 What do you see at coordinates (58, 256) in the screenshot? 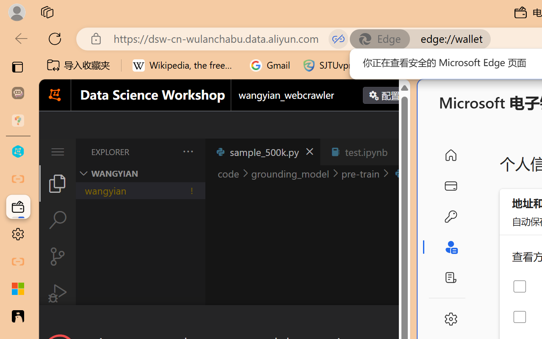
I see `Source Control (Ctrl+Shift+G)` at bounding box center [58, 256].